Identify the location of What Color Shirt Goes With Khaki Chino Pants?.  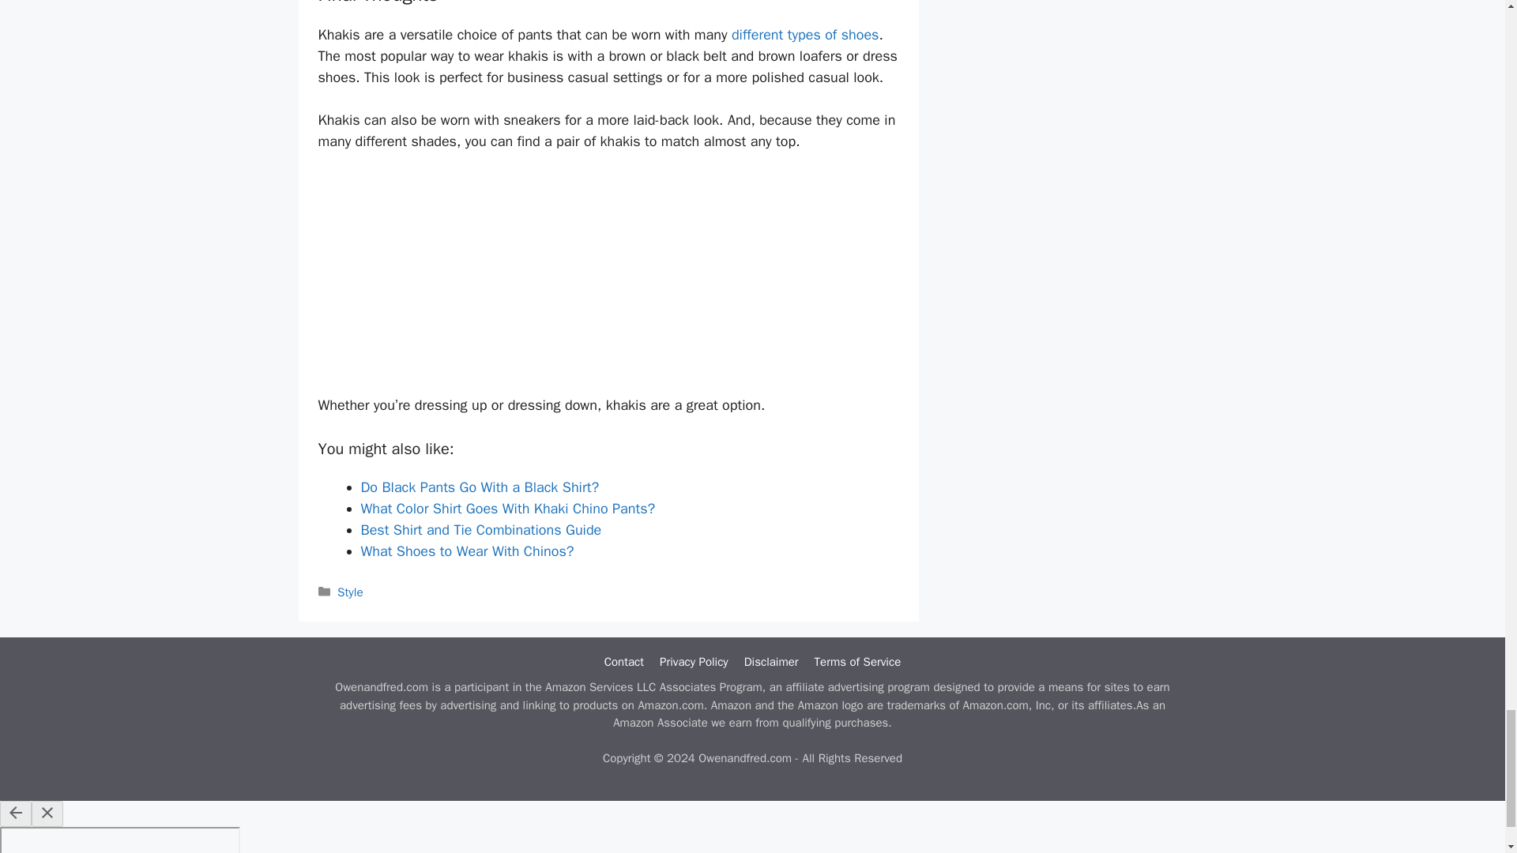
(507, 508).